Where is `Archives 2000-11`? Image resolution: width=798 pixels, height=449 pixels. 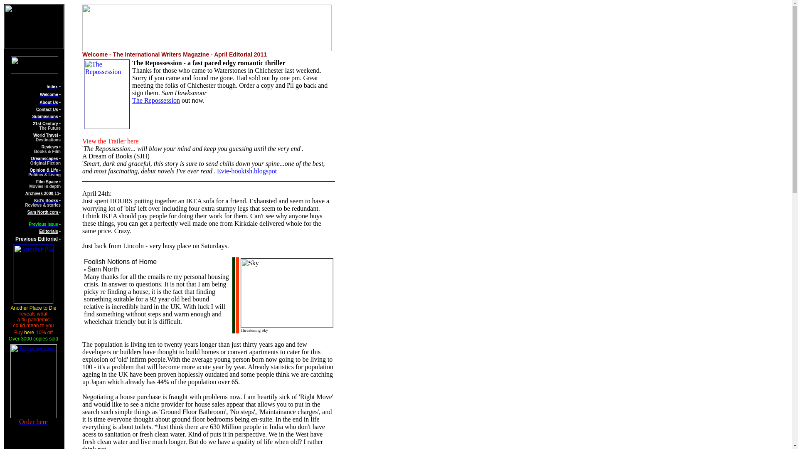 Archives 2000-11 is located at coordinates (42, 193).